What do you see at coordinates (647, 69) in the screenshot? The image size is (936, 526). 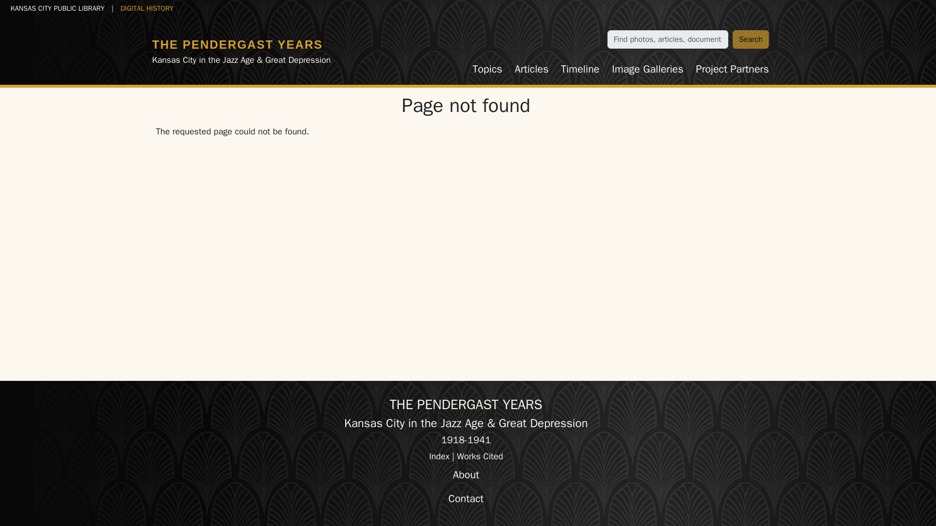 I see `Image Galleries` at bounding box center [647, 69].